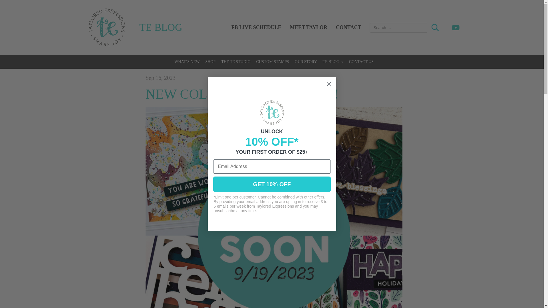 The image size is (548, 308). I want to click on Contact Us, so click(361, 62).